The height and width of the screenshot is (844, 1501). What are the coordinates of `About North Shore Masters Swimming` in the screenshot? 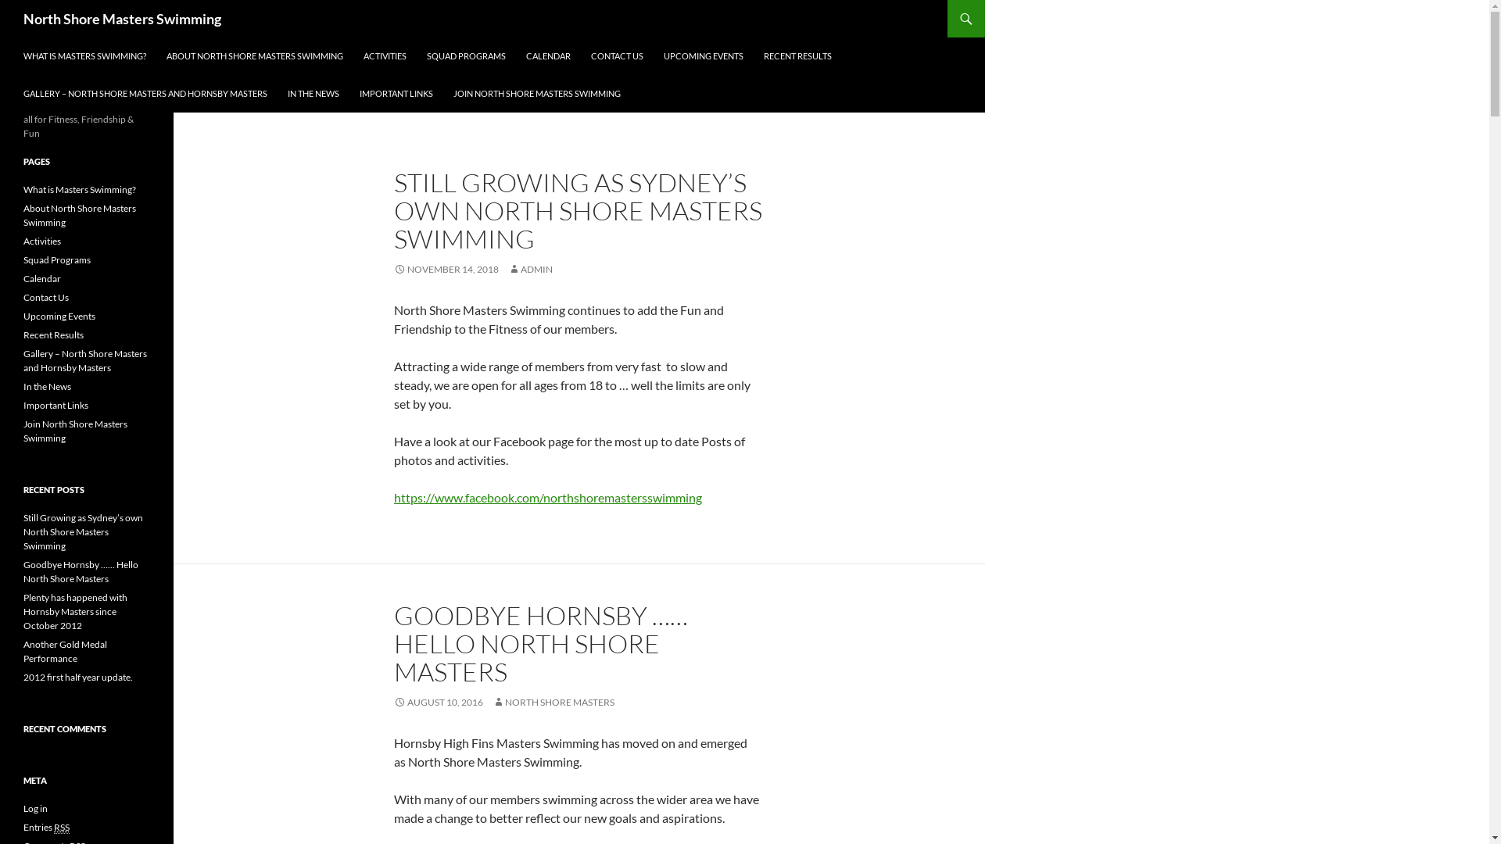 It's located at (80, 216).